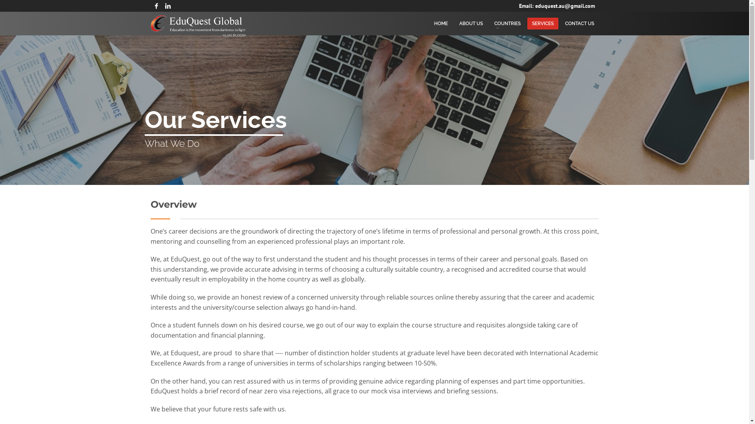 This screenshot has width=755, height=424. What do you see at coordinates (507, 24) in the screenshot?
I see `COUNTRIES` at bounding box center [507, 24].